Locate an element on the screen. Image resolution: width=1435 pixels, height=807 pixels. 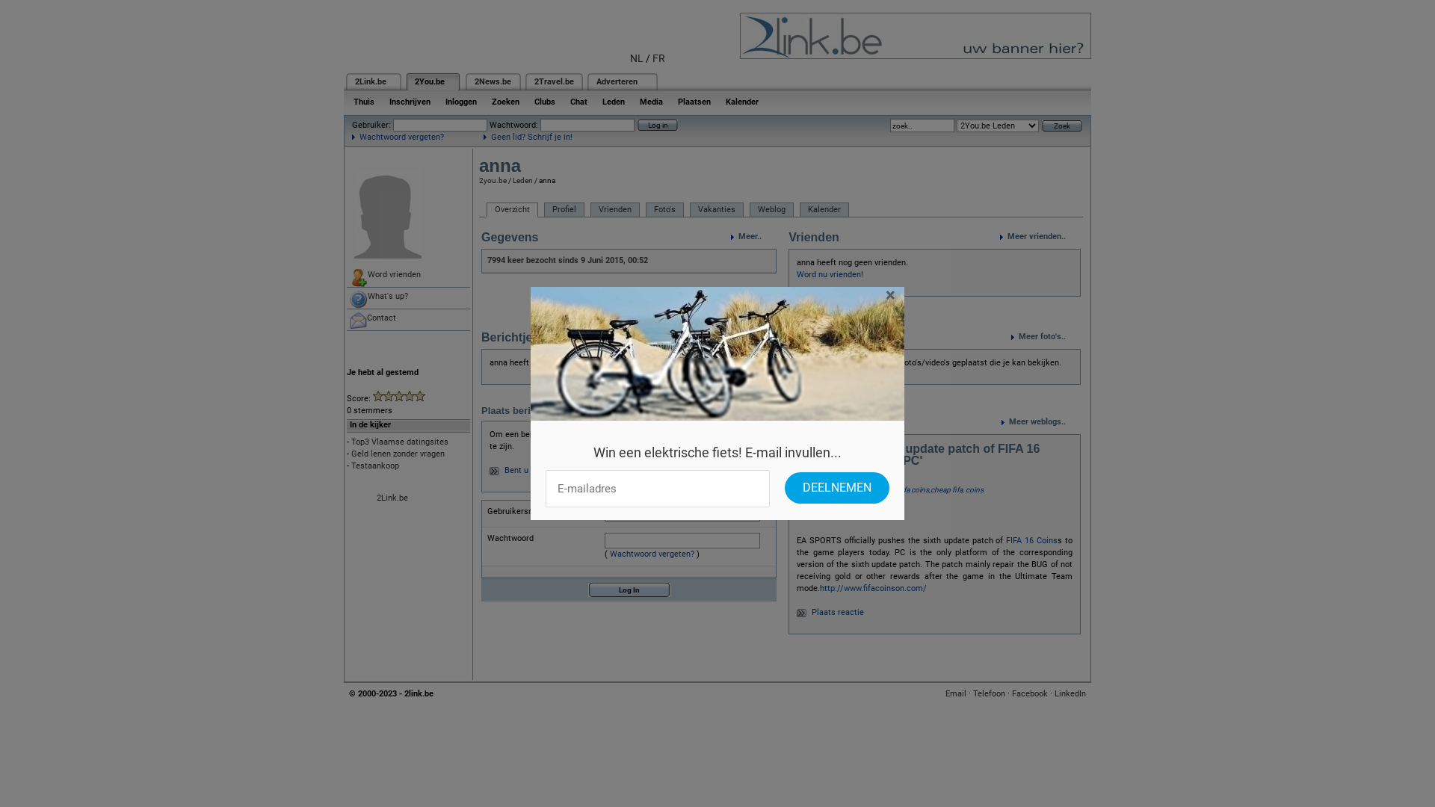
Weblog is located at coordinates (771, 210).